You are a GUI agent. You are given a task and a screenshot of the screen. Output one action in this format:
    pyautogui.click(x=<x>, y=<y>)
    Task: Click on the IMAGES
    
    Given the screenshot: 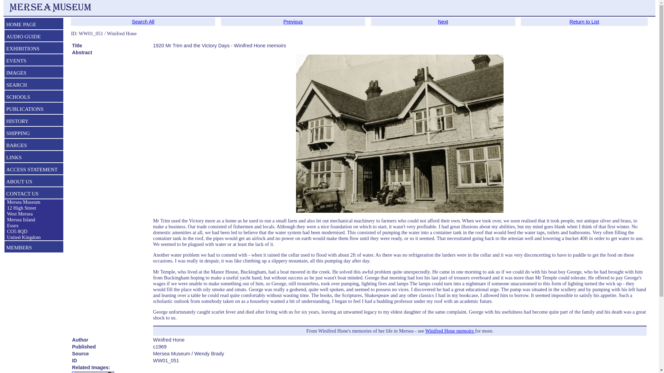 What is the action you would take?
    pyautogui.click(x=34, y=73)
    